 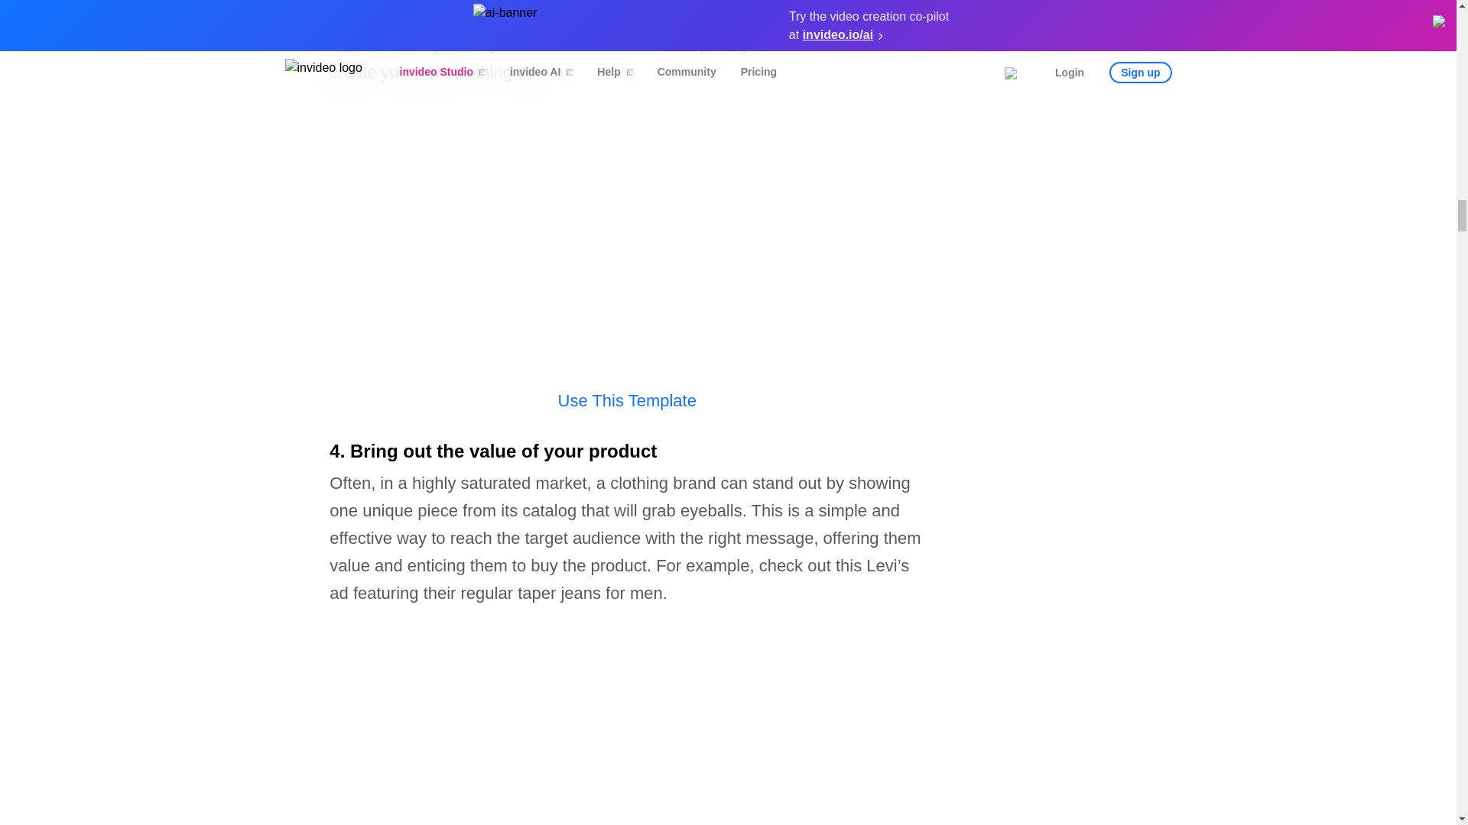 I want to click on sale, so click(x=344, y=8).